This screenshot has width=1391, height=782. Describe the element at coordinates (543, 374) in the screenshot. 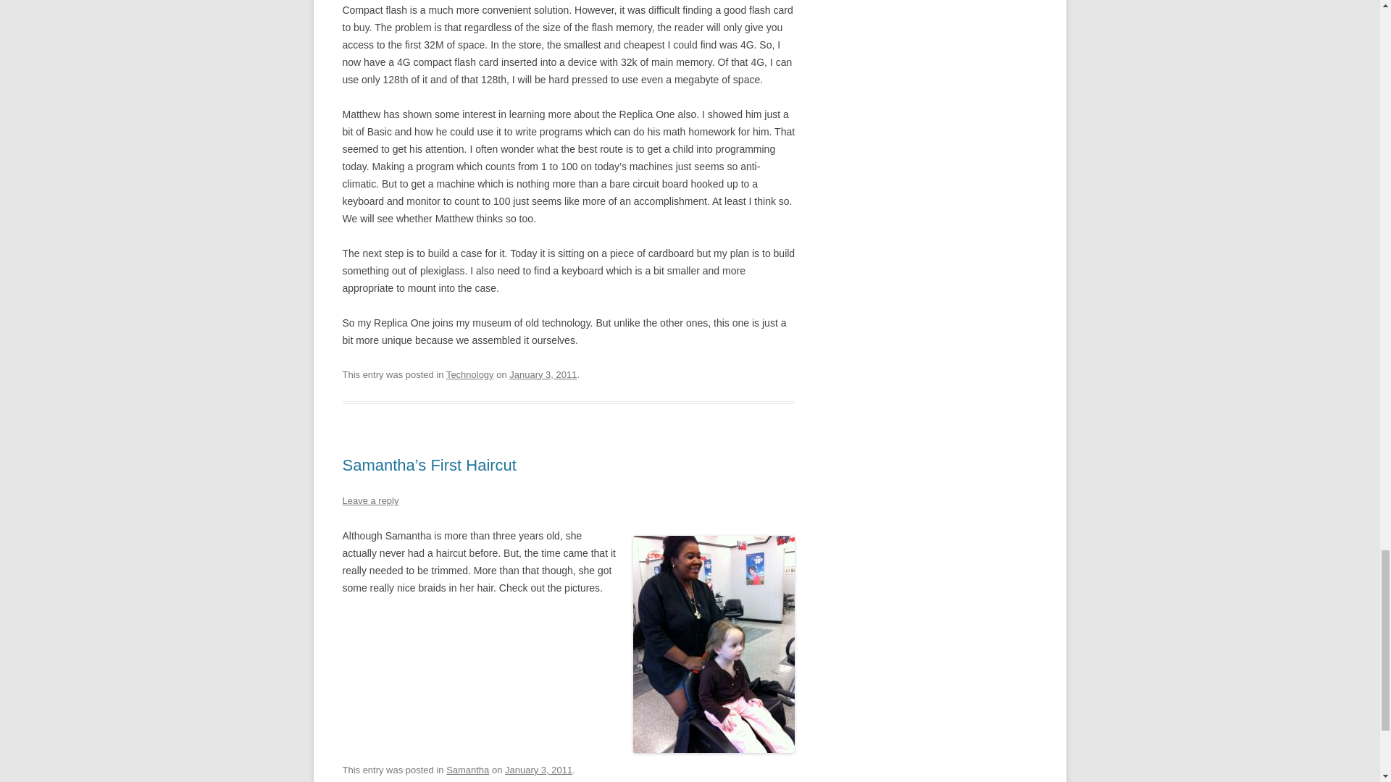

I see `January 3, 2011` at that location.